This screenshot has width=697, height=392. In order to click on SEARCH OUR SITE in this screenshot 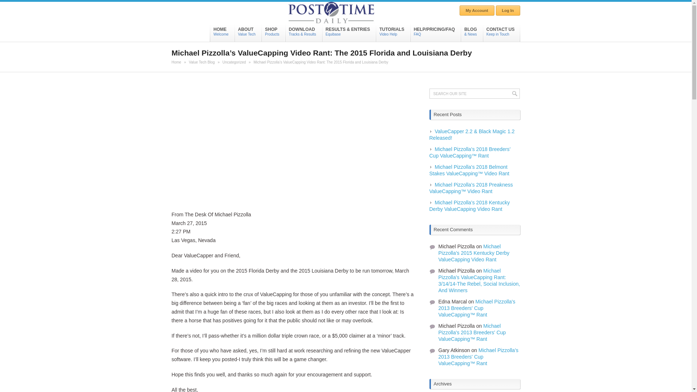, I will do `click(176, 62)`.